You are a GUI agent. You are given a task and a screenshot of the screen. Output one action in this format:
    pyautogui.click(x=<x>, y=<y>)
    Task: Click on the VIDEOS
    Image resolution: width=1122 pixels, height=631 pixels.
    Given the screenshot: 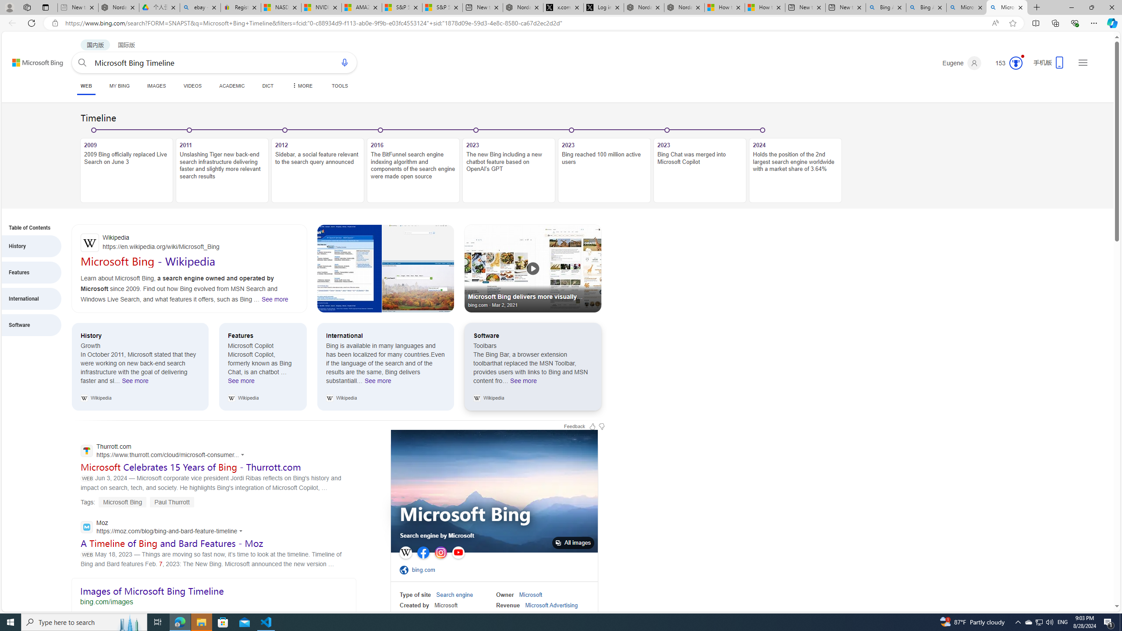 What is the action you would take?
    pyautogui.click(x=192, y=86)
    